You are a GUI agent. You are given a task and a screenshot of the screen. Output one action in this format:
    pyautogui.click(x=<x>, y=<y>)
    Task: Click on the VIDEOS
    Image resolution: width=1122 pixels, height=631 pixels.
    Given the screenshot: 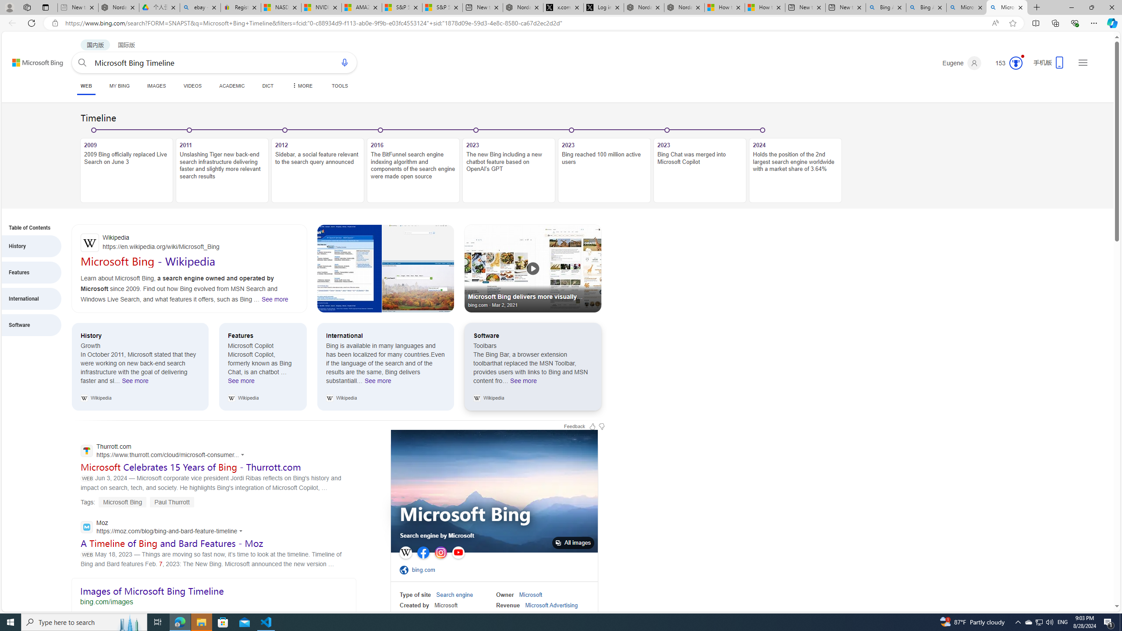 What is the action you would take?
    pyautogui.click(x=192, y=86)
    